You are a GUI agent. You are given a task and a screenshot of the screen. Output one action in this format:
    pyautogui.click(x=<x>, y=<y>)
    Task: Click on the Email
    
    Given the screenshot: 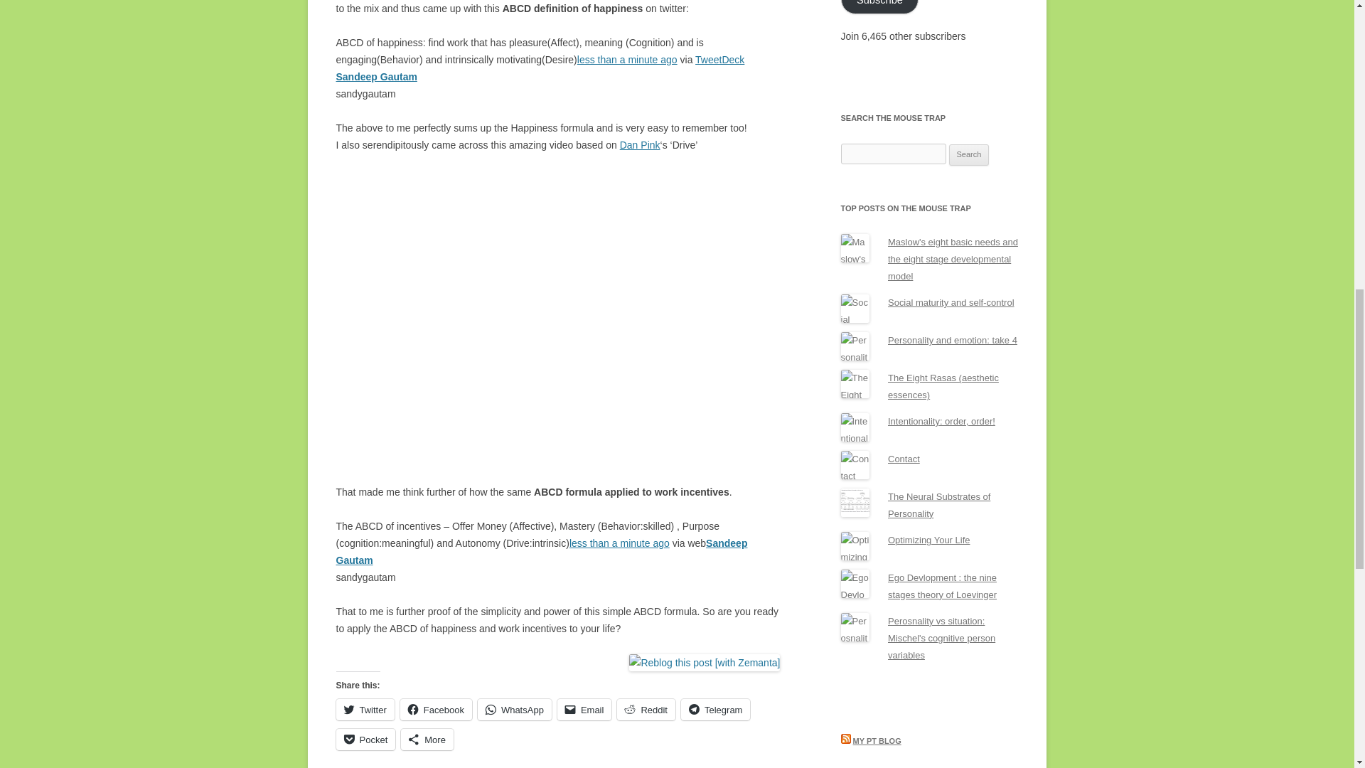 What is the action you would take?
    pyautogui.click(x=584, y=710)
    